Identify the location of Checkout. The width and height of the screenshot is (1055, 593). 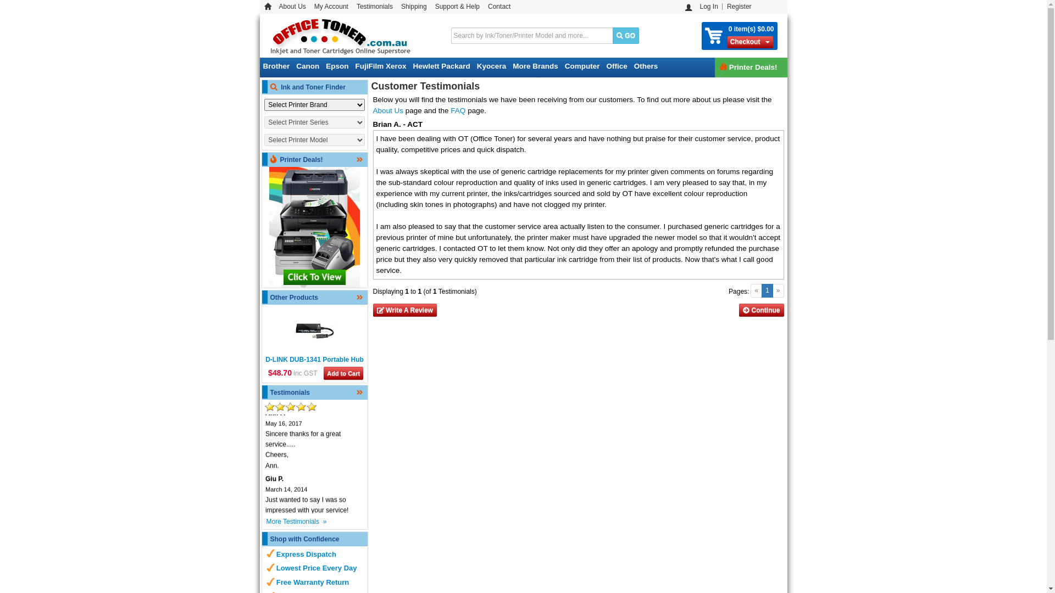
(745, 42).